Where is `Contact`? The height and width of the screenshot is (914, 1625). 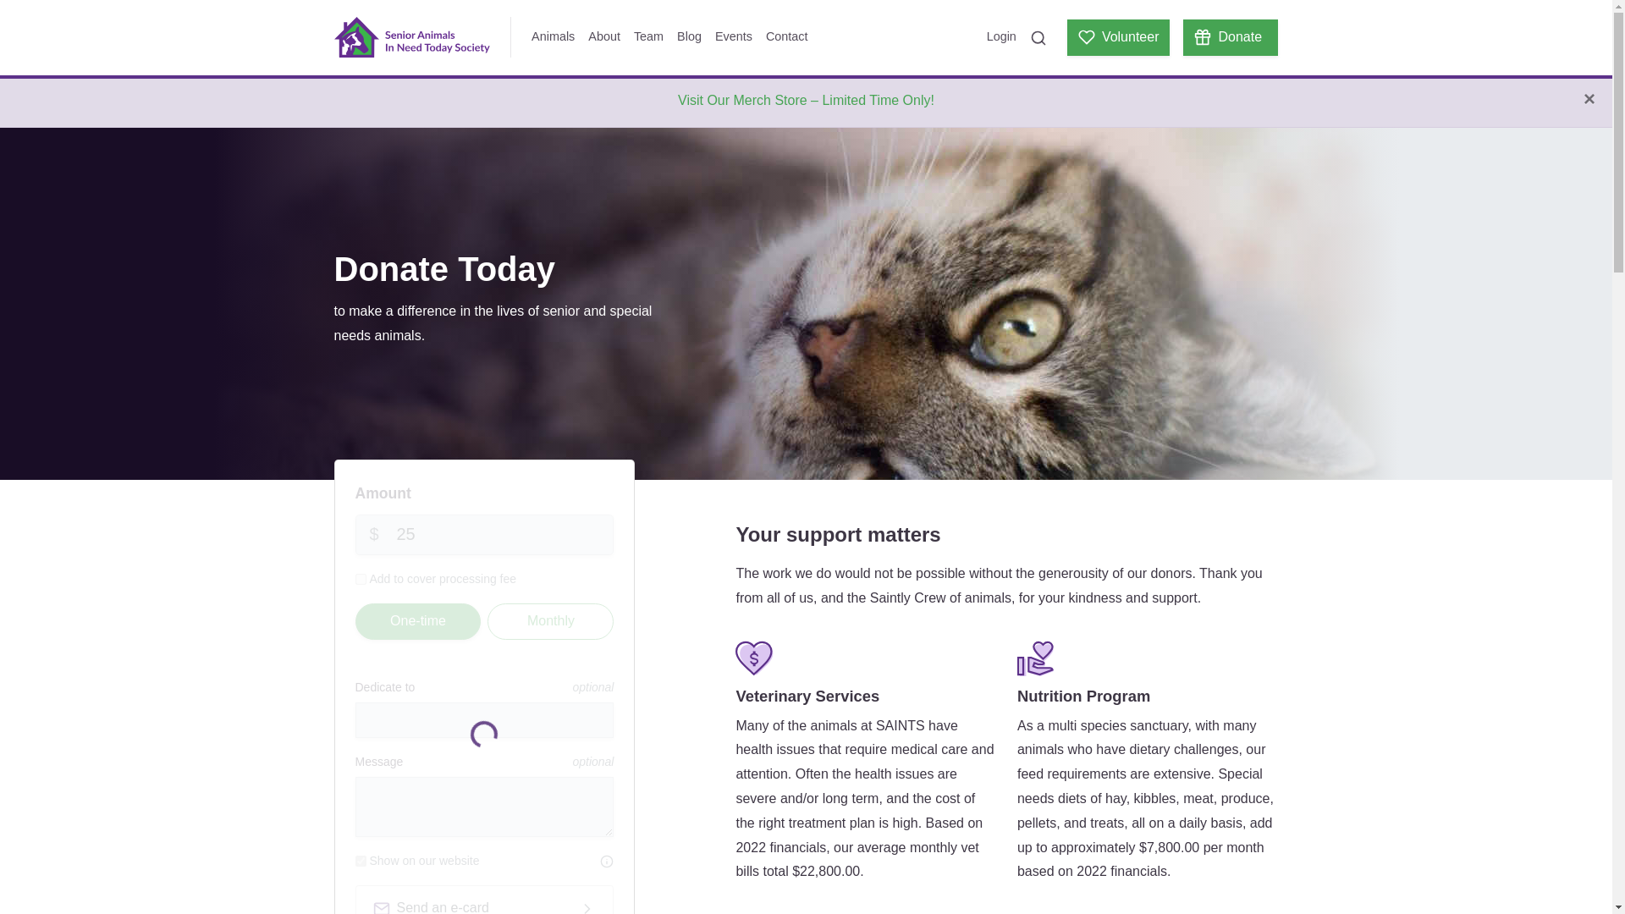
Contact is located at coordinates (787, 36).